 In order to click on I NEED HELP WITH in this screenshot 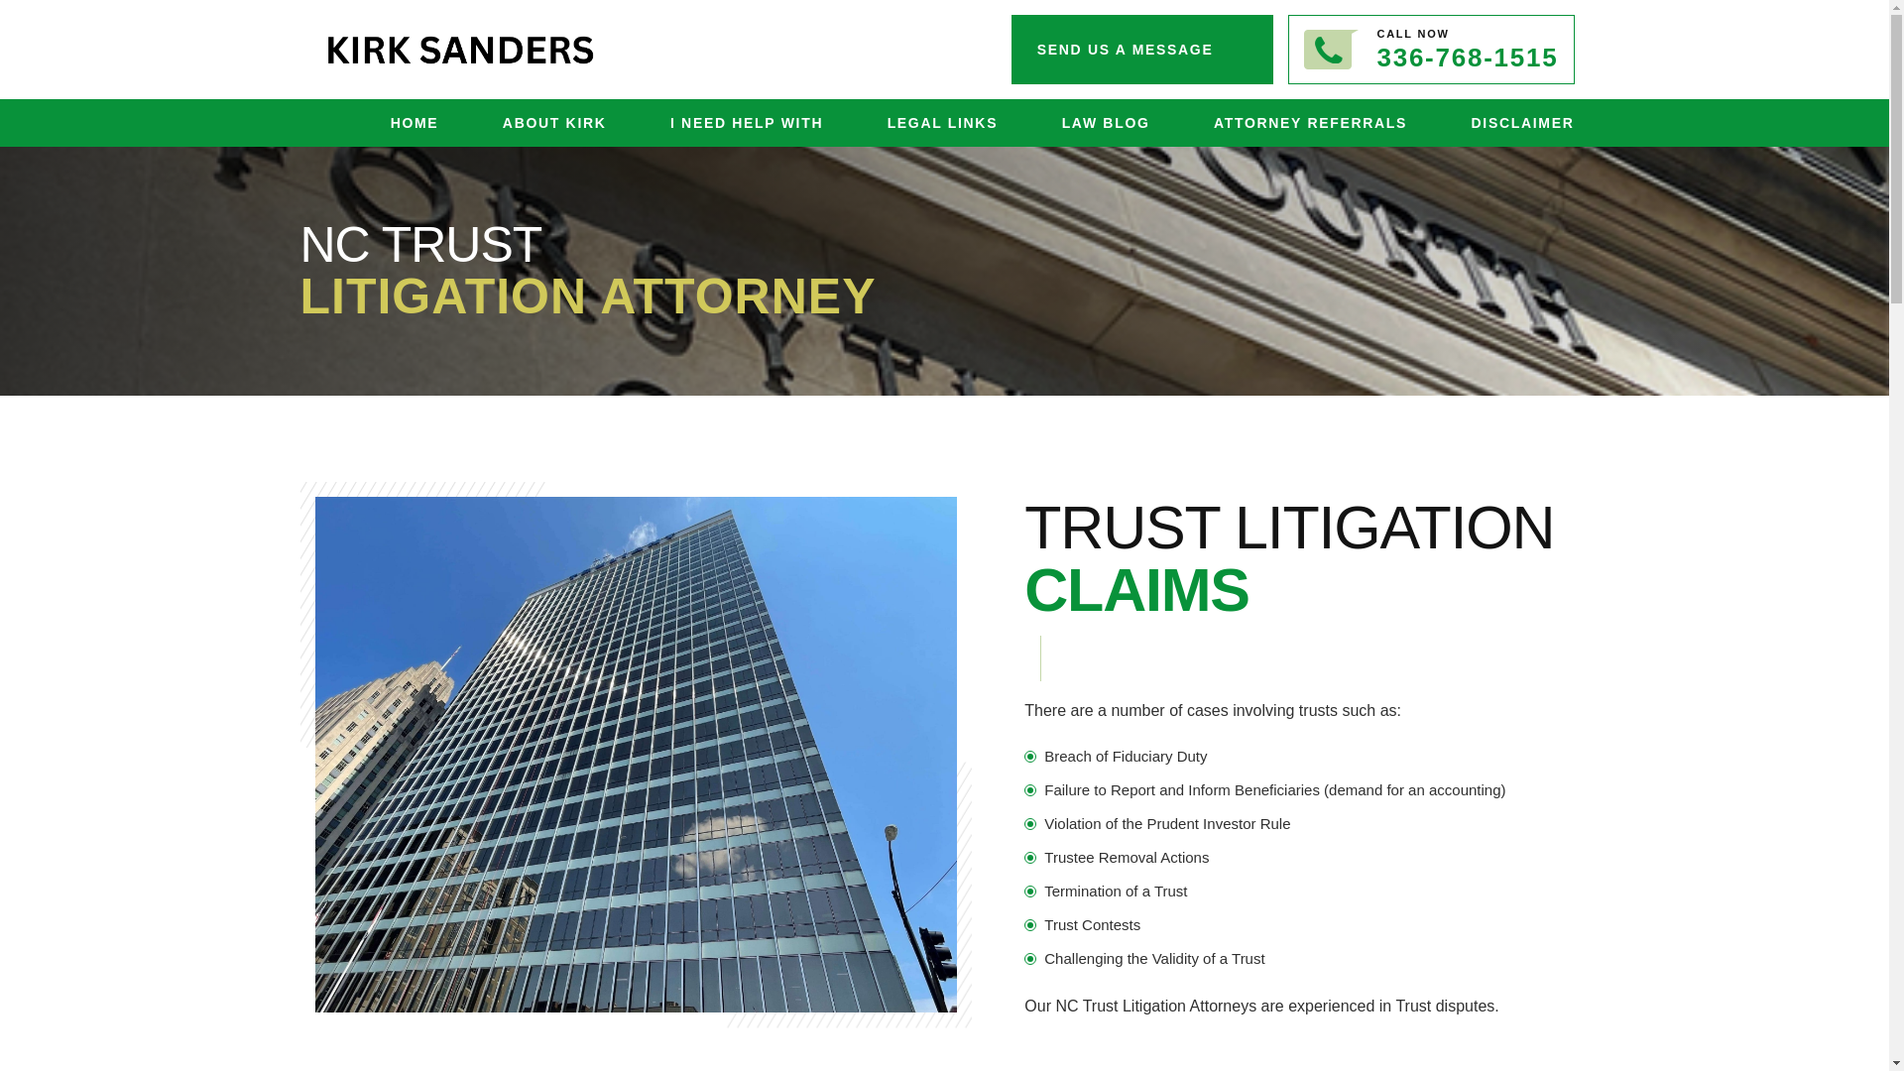, I will do `click(746, 122)`.